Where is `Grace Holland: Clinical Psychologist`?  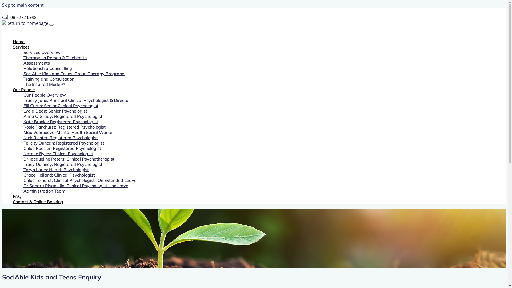 Grace Holland: Clinical Psychologist is located at coordinates (59, 175).